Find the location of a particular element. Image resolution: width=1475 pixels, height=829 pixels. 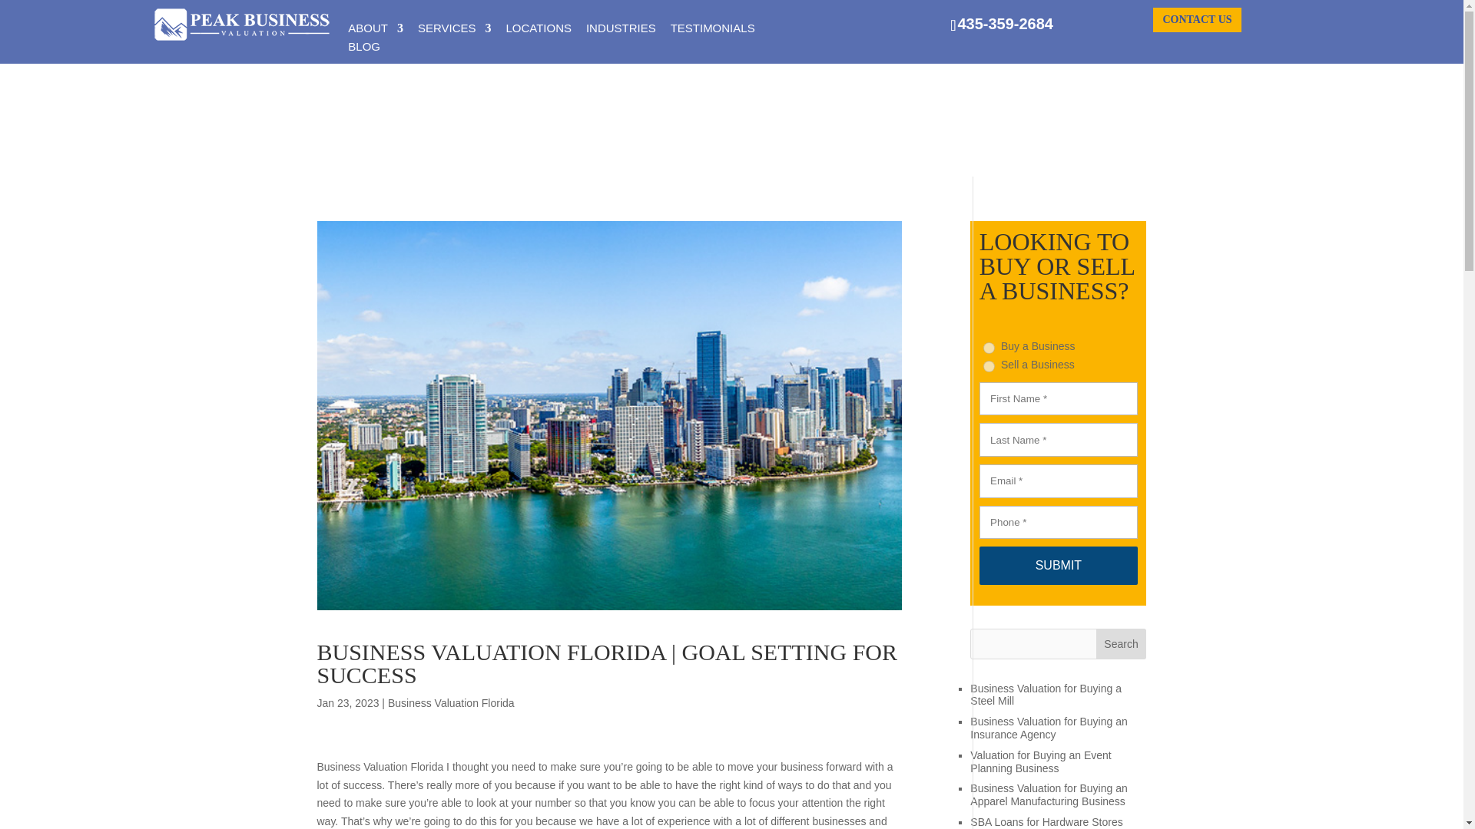

CONTACT US is located at coordinates (1197, 20).